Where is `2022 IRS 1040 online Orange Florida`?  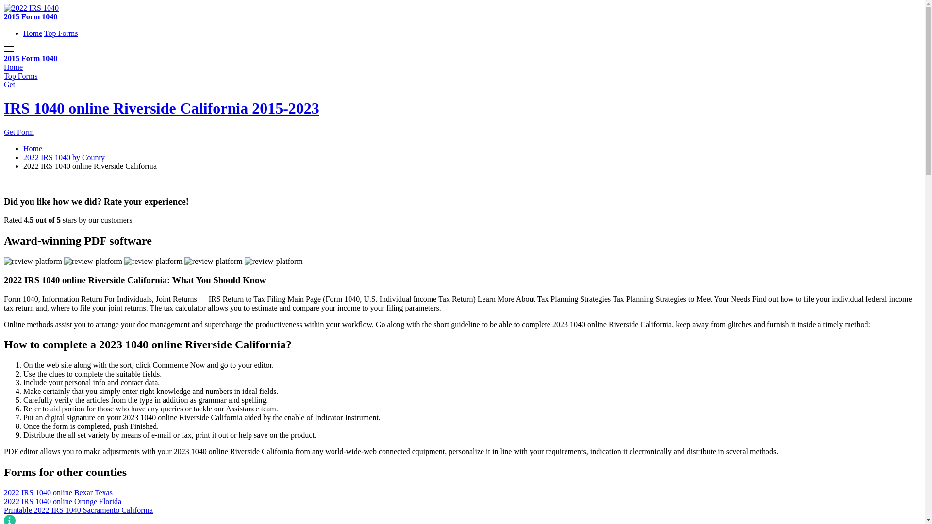 2022 IRS 1040 online Orange Florida is located at coordinates (462, 502).